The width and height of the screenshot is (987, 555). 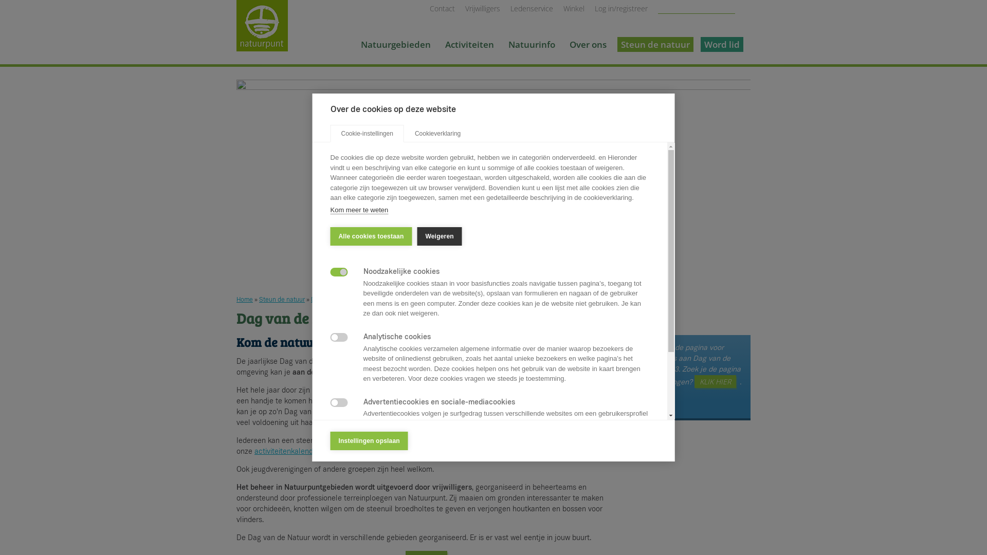 I want to click on Kom meer te weten, so click(x=359, y=210).